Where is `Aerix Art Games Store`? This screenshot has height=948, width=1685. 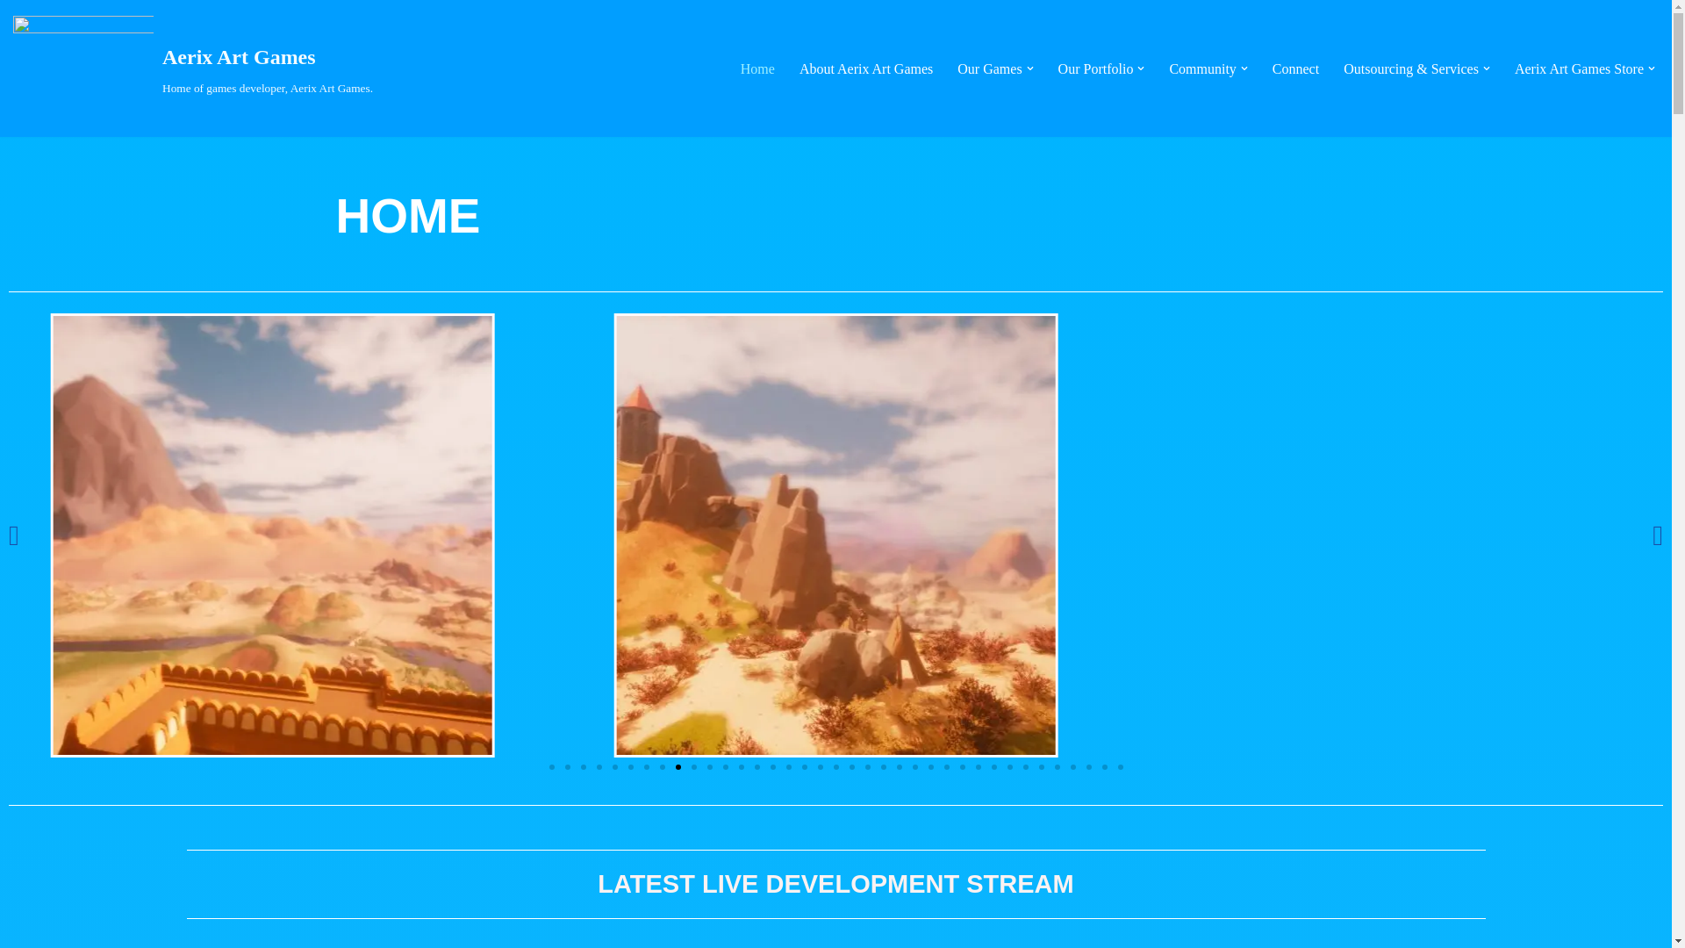
Aerix Art Games Store is located at coordinates (988, 68).